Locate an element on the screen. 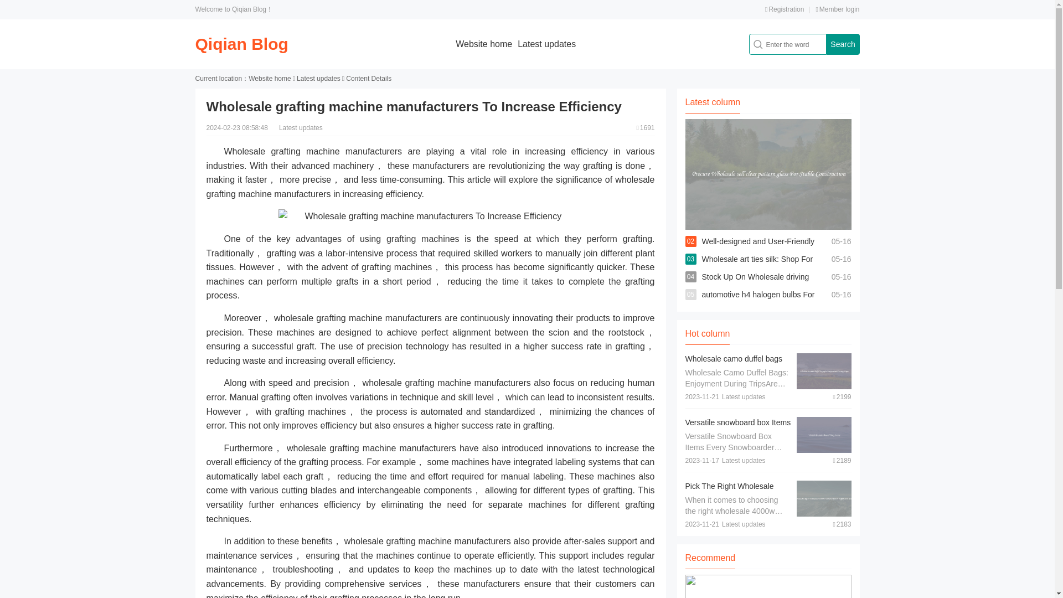 The width and height of the screenshot is (1063, 598). Qiqian Blog is located at coordinates (241, 44).